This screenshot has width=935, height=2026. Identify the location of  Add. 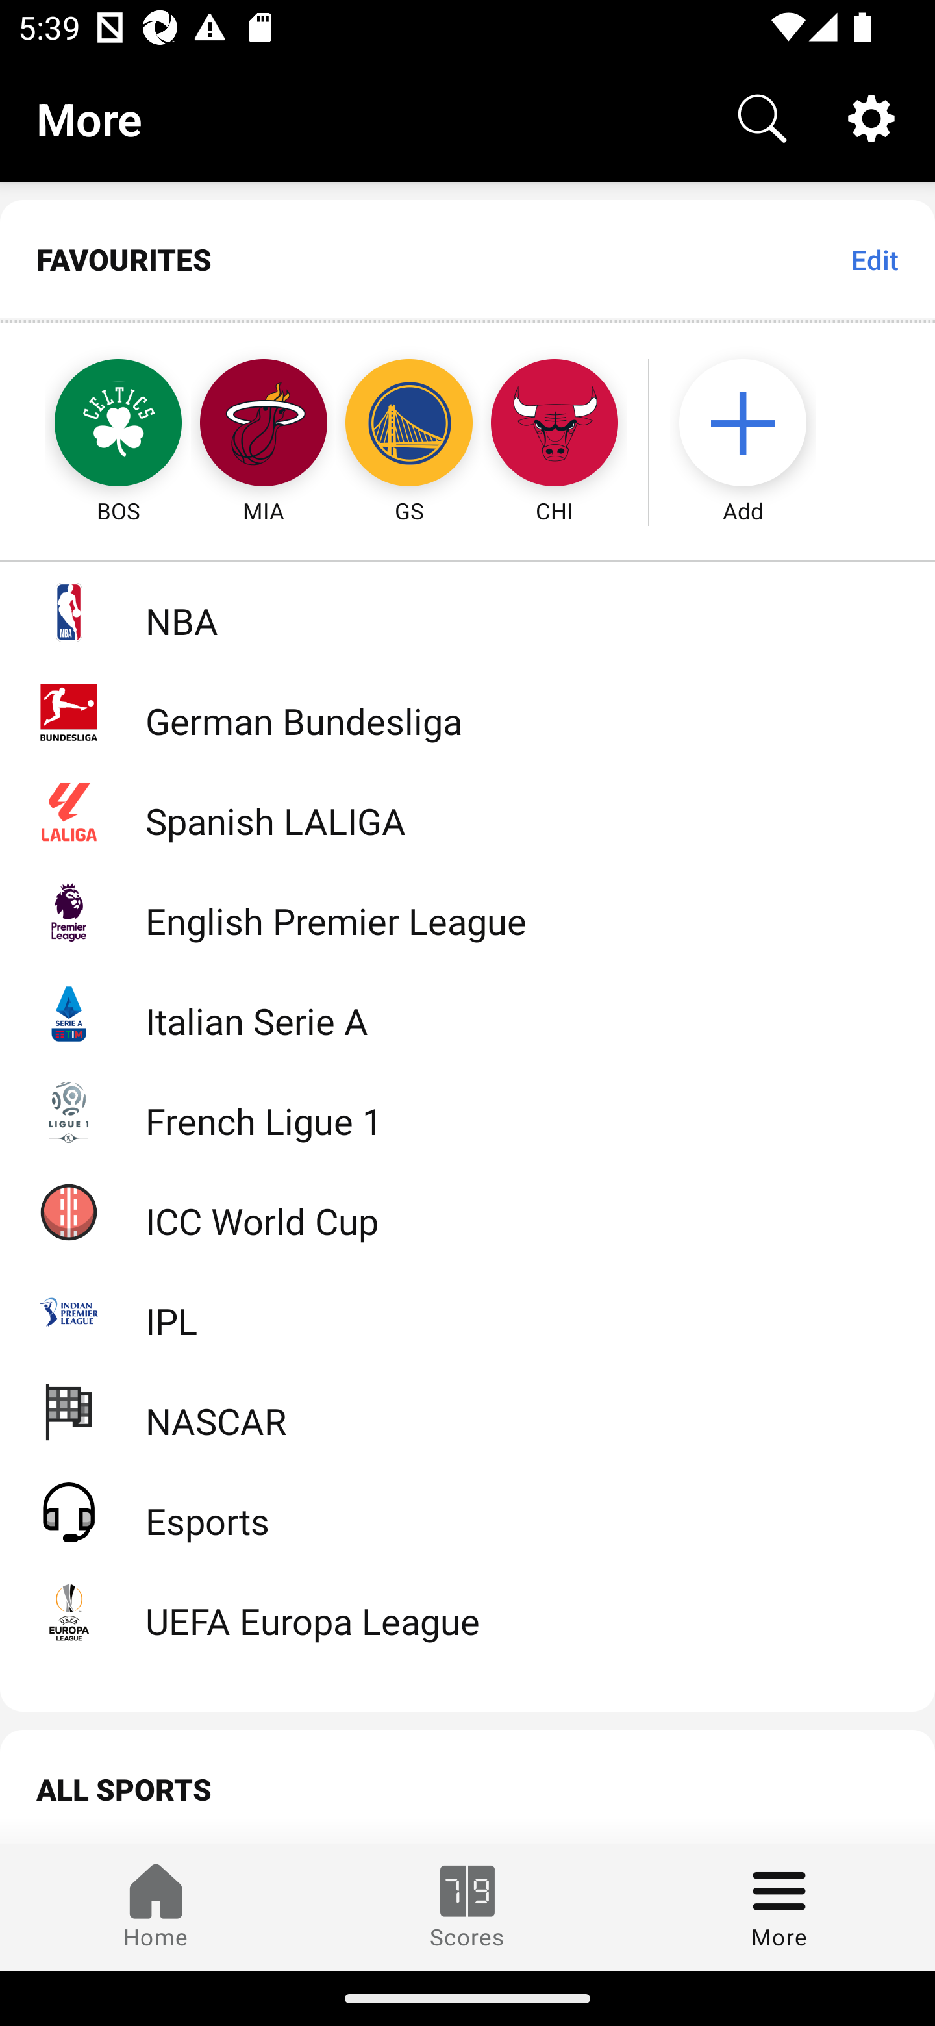
(755, 425).